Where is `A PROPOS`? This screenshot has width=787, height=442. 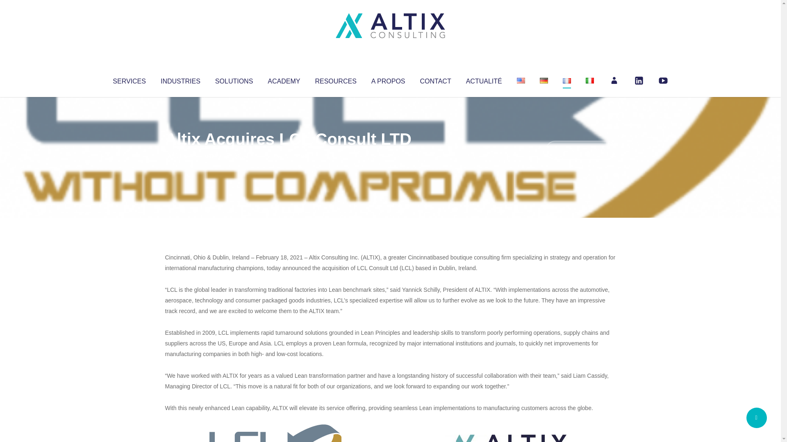 A PROPOS is located at coordinates (388, 79).